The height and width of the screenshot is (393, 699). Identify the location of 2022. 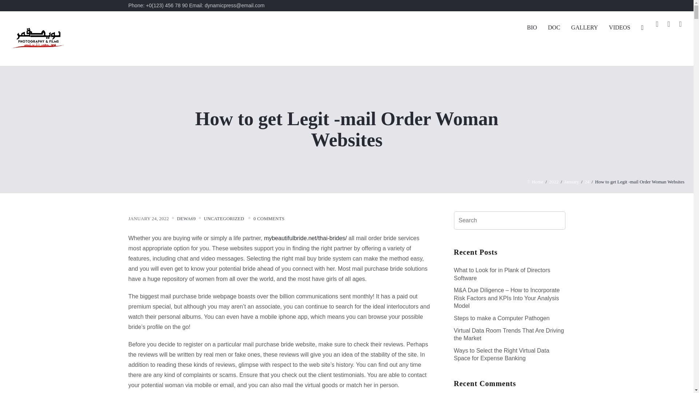
(553, 182).